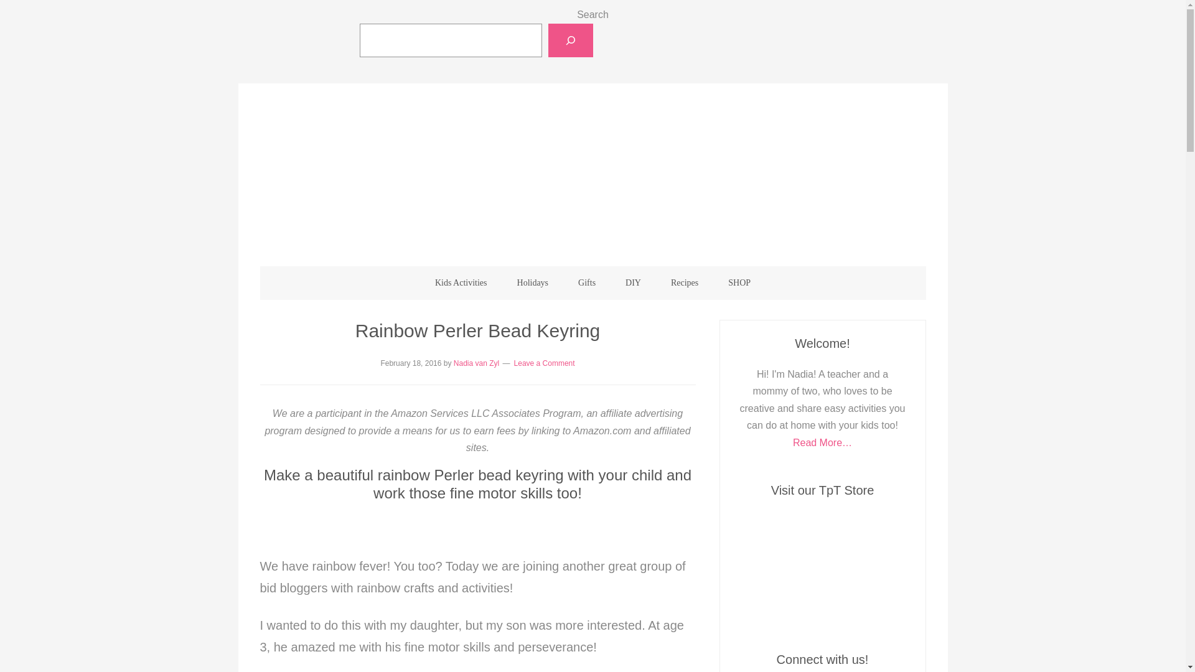 The image size is (1195, 672). Describe the element at coordinates (586, 282) in the screenshot. I see `Gifts` at that location.